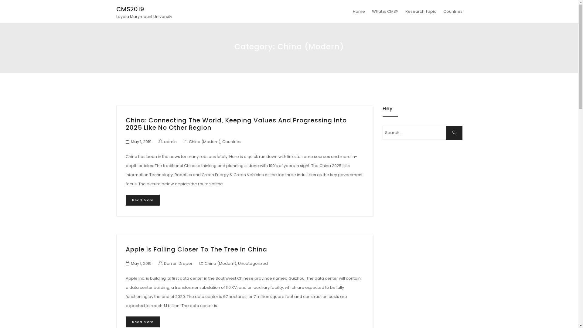 This screenshot has width=583, height=328. What do you see at coordinates (421, 12) in the screenshot?
I see `Research Topic` at bounding box center [421, 12].